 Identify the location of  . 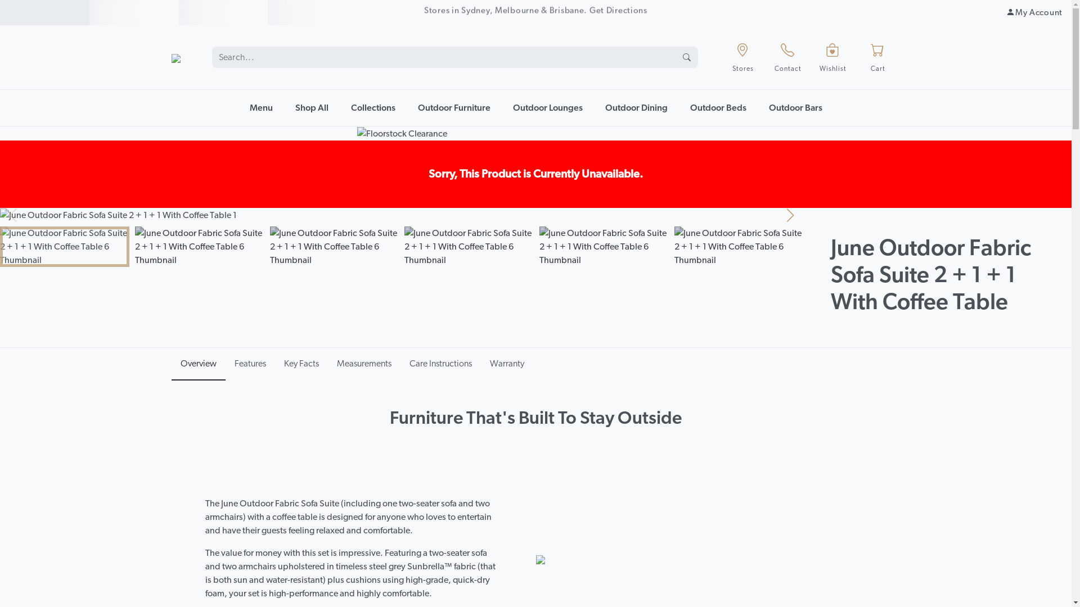
(45, 12).